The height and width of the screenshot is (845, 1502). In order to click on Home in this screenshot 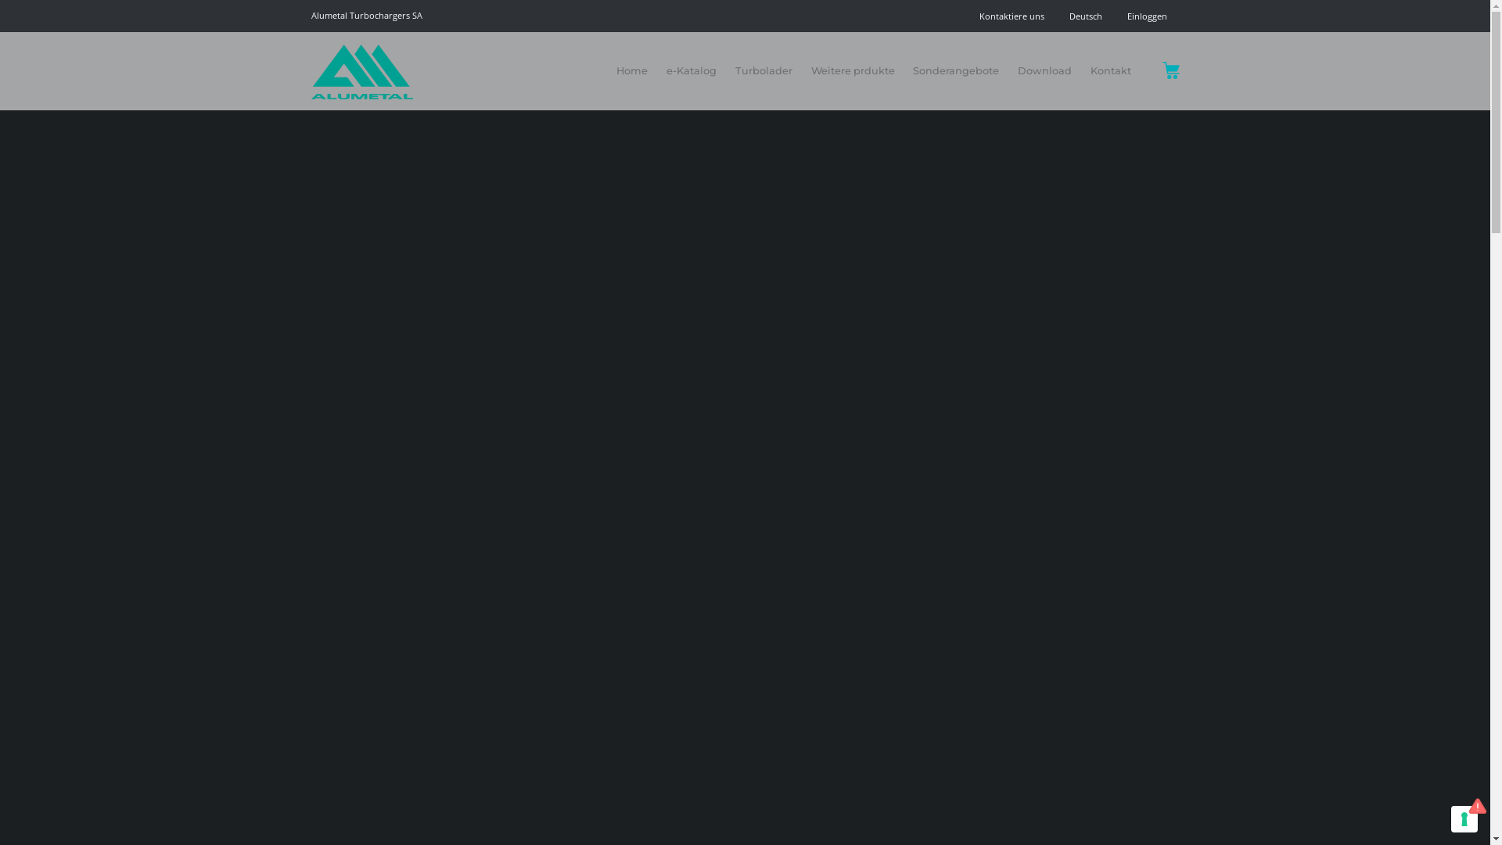, I will do `click(632, 71)`.